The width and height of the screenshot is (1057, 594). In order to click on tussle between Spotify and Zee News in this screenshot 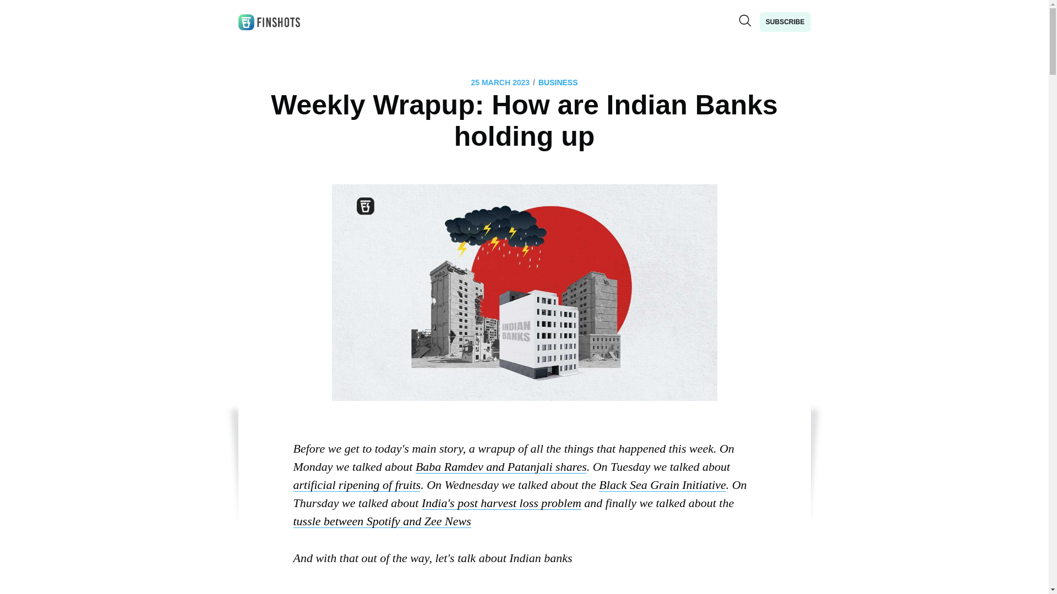, I will do `click(381, 521)`.